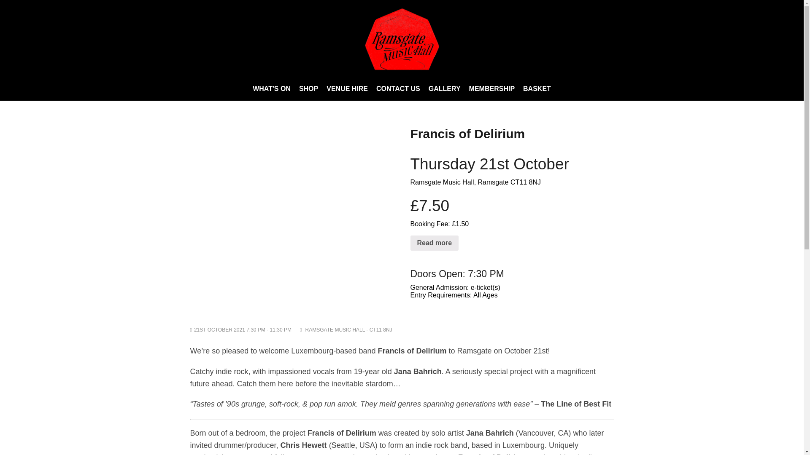 The image size is (810, 455). I want to click on CONTACT US, so click(398, 89).